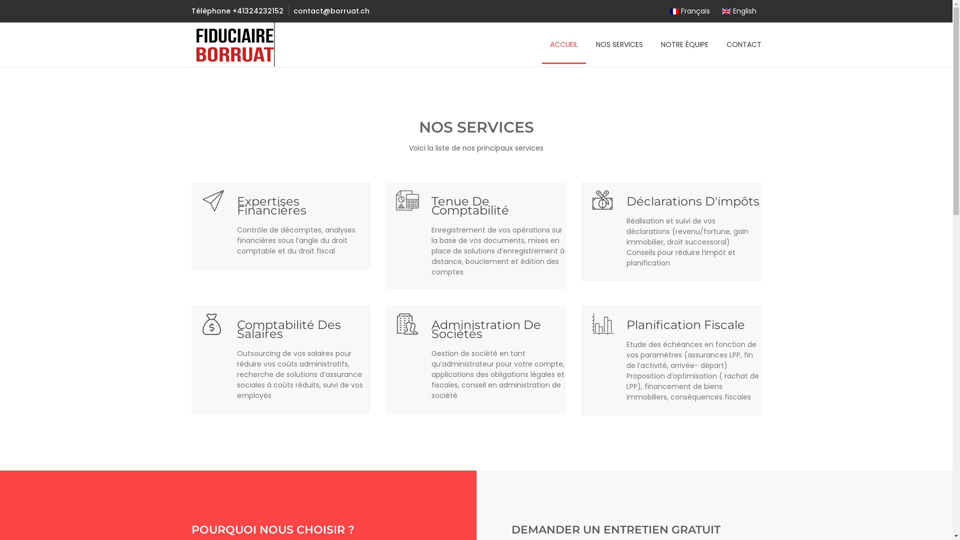  Describe the element at coordinates (743, 44) in the screenshot. I see `CONTACT` at that location.